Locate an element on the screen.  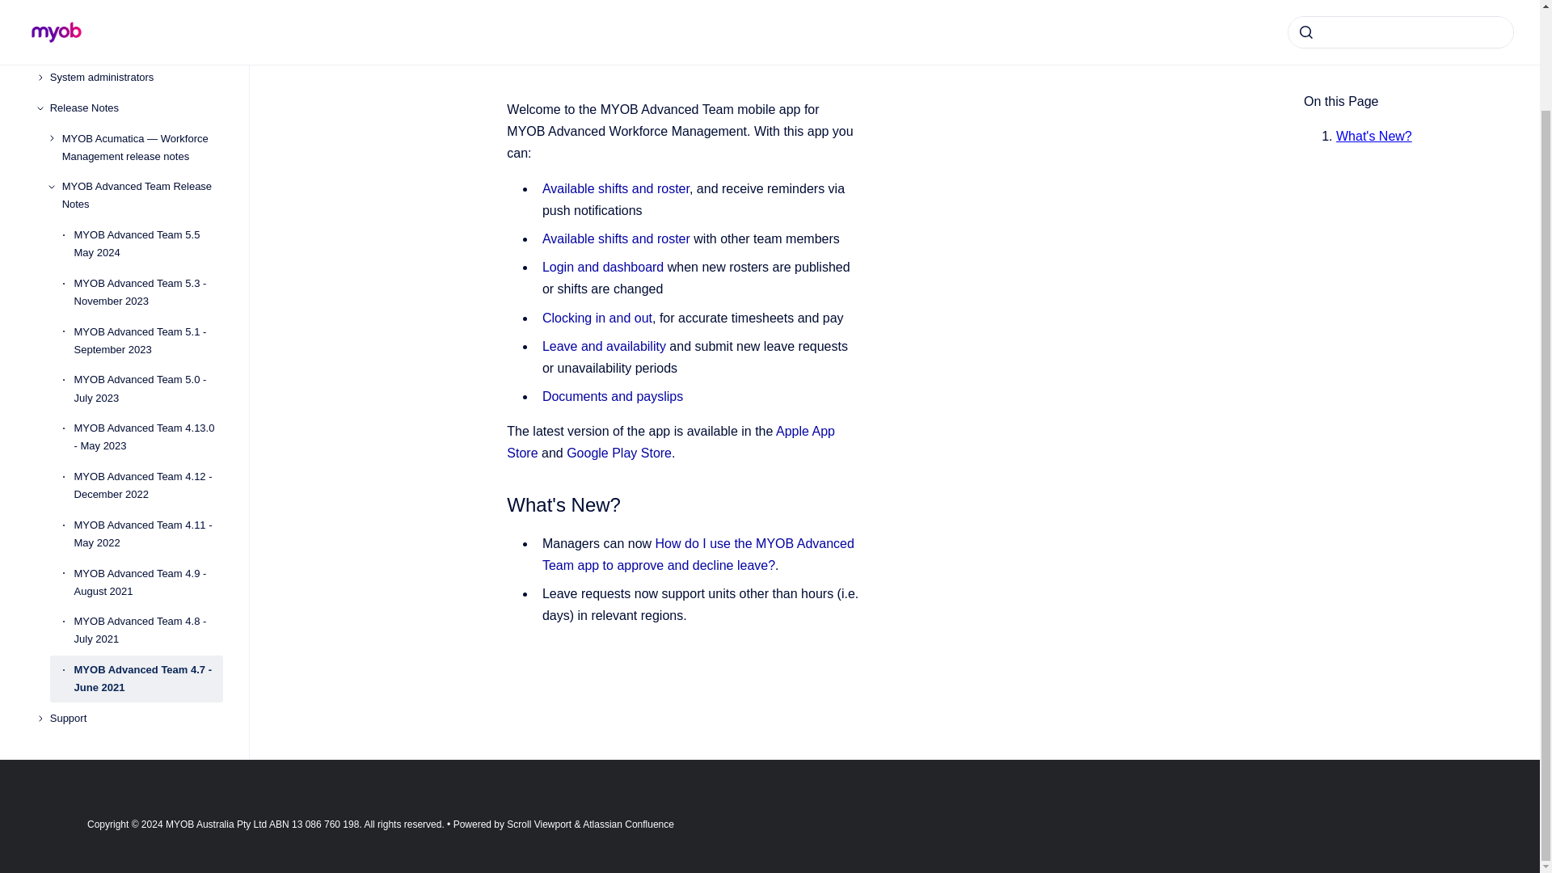
MYOB Advanced Team 5.5 May 2024 is located at coordinates (149, 218).